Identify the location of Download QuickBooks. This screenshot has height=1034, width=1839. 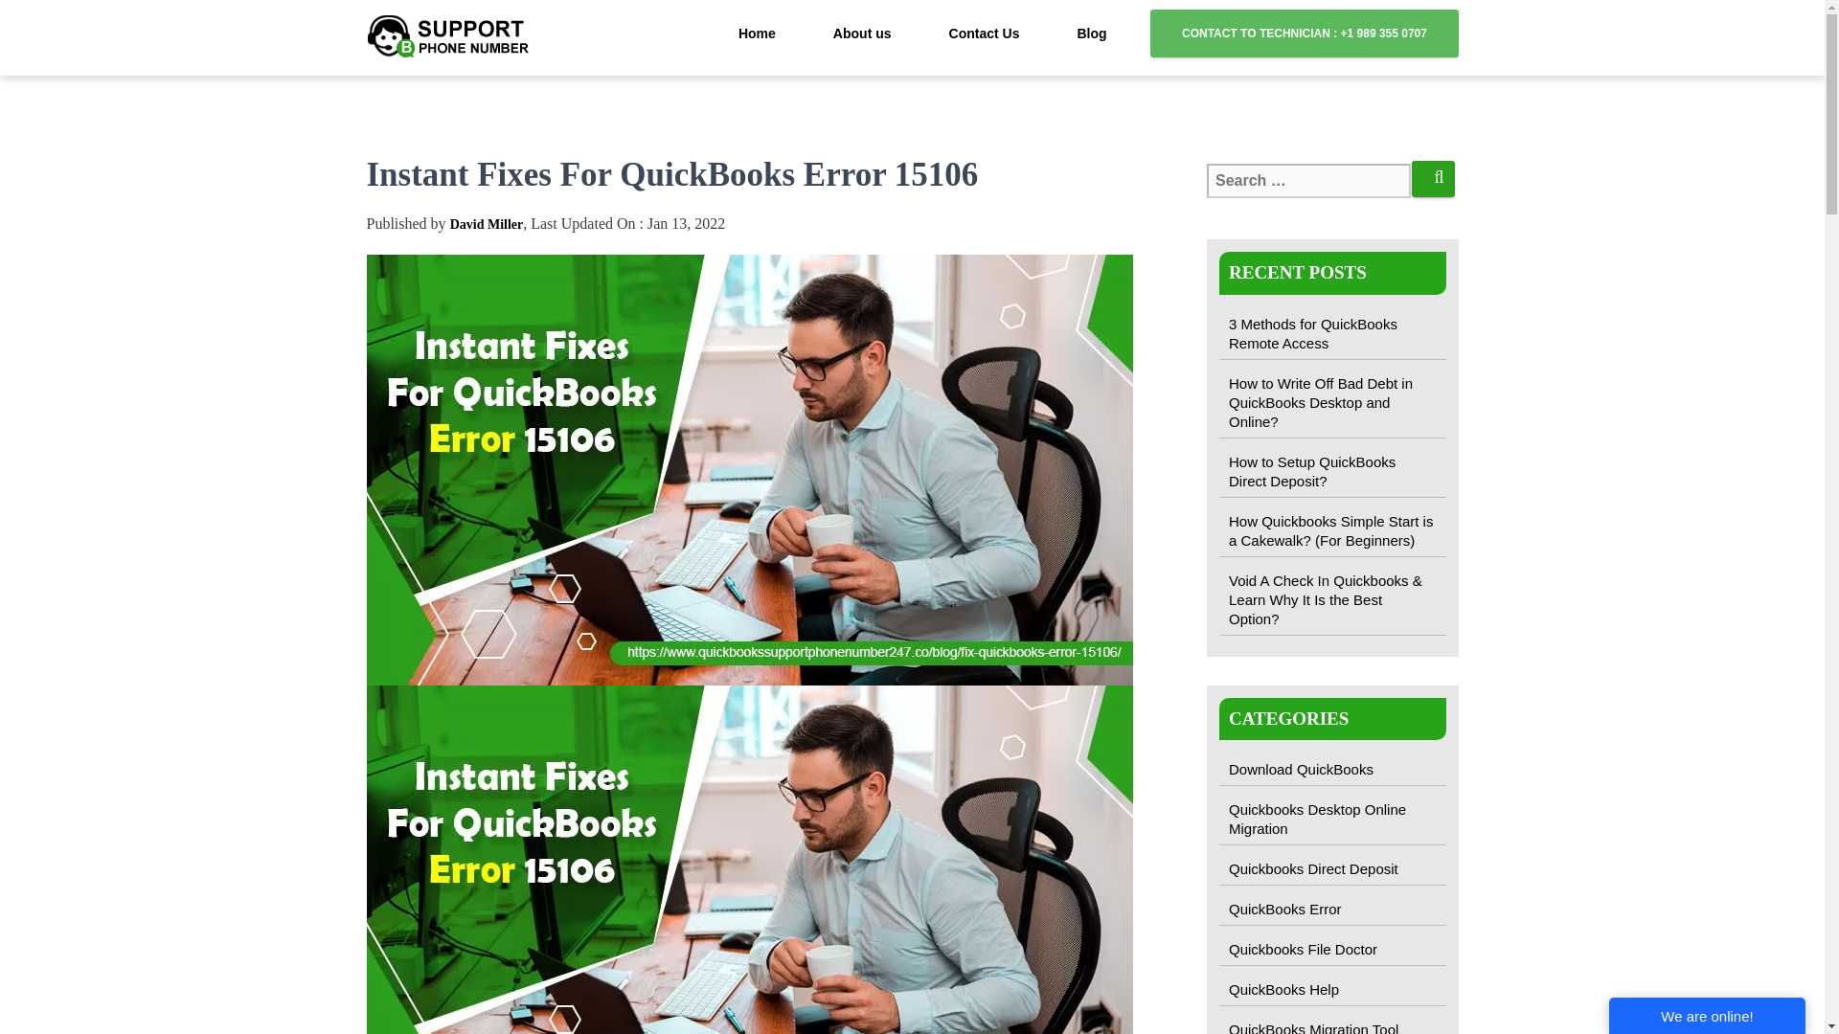
(1331, 770).